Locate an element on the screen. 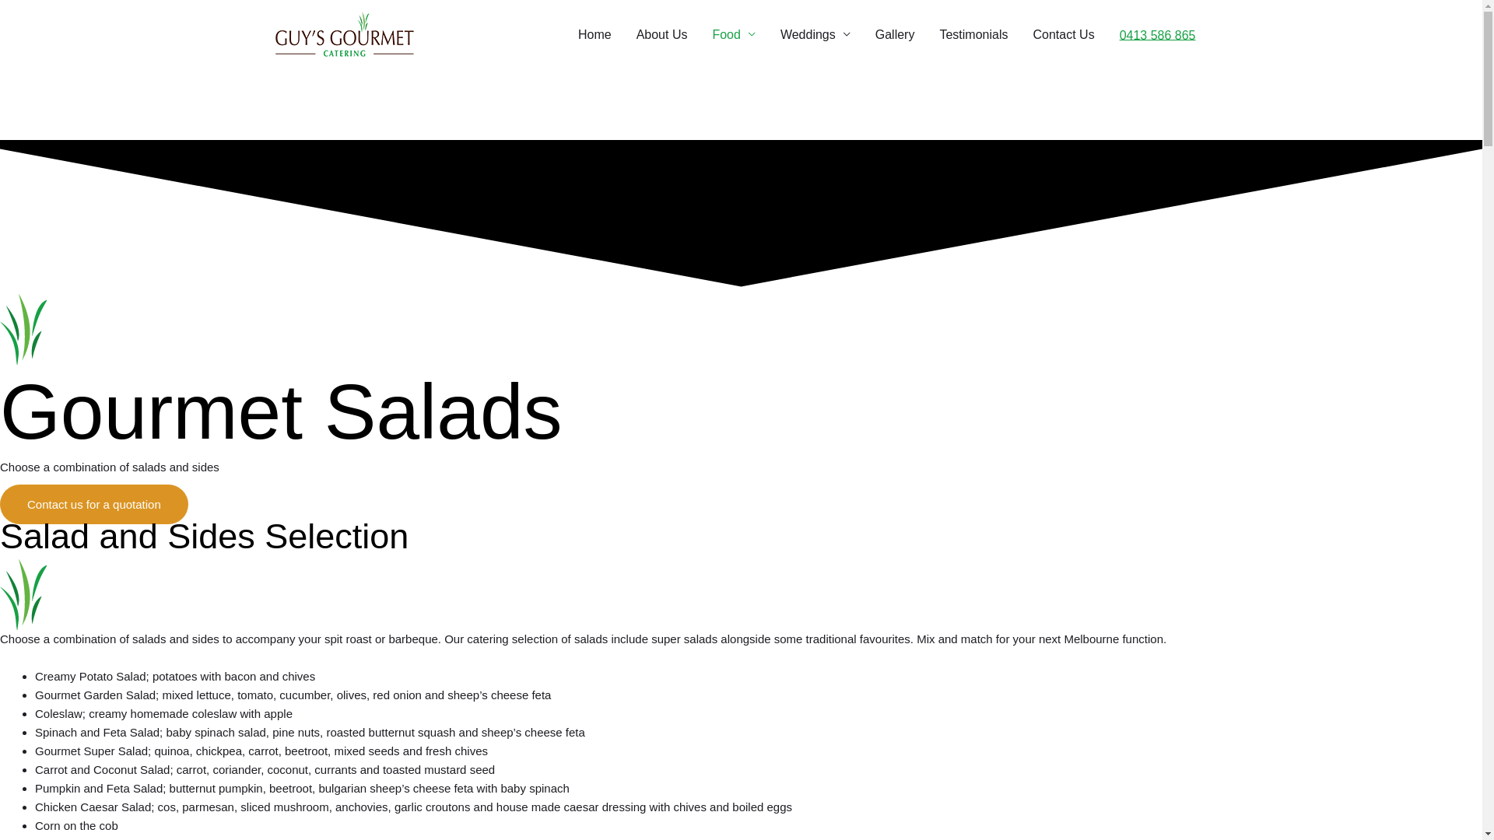 Image resolution: width=1494 pixels, height=840 pixels. Weddings is located at coordinates (815, 35).